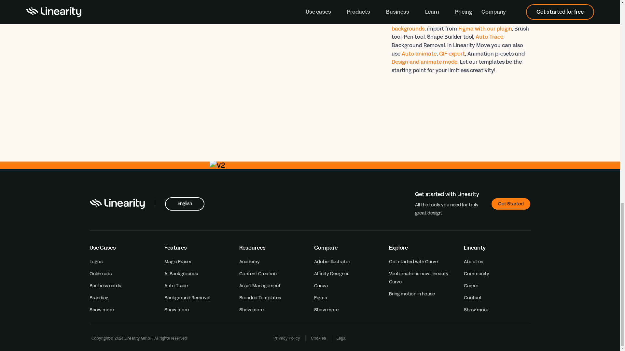 This screenshot has width=625, height=351. I want to click on Logos, so click(96, 262).